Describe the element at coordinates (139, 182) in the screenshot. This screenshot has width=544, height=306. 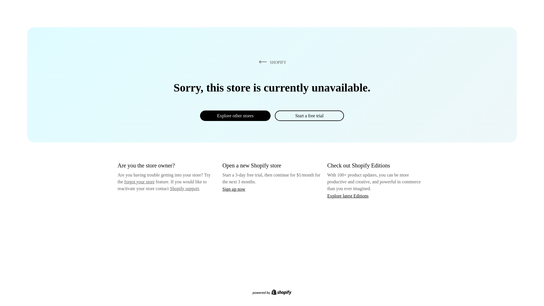
I see `forgot your store` at that location.